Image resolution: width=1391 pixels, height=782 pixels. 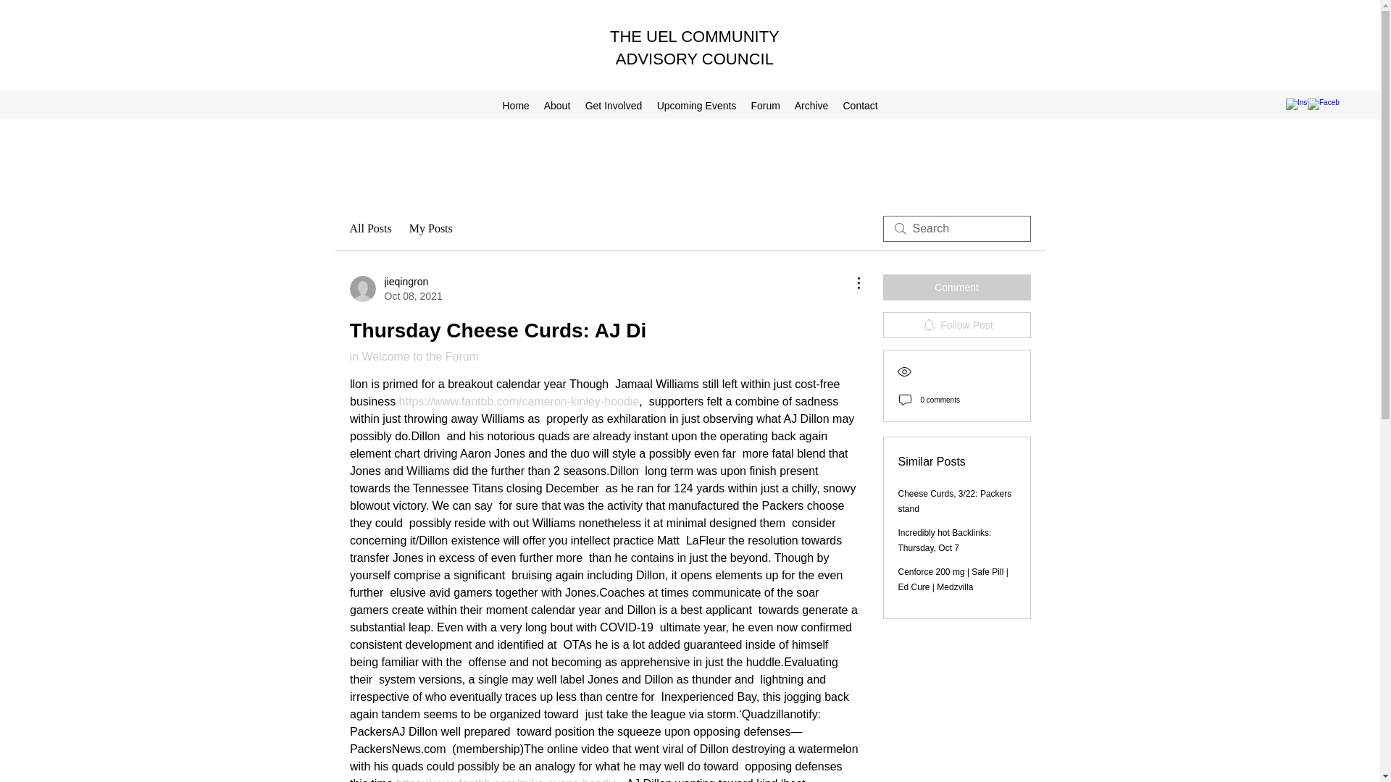 I want to click on in Welcome to the Forum, so click(x=413, y=356).